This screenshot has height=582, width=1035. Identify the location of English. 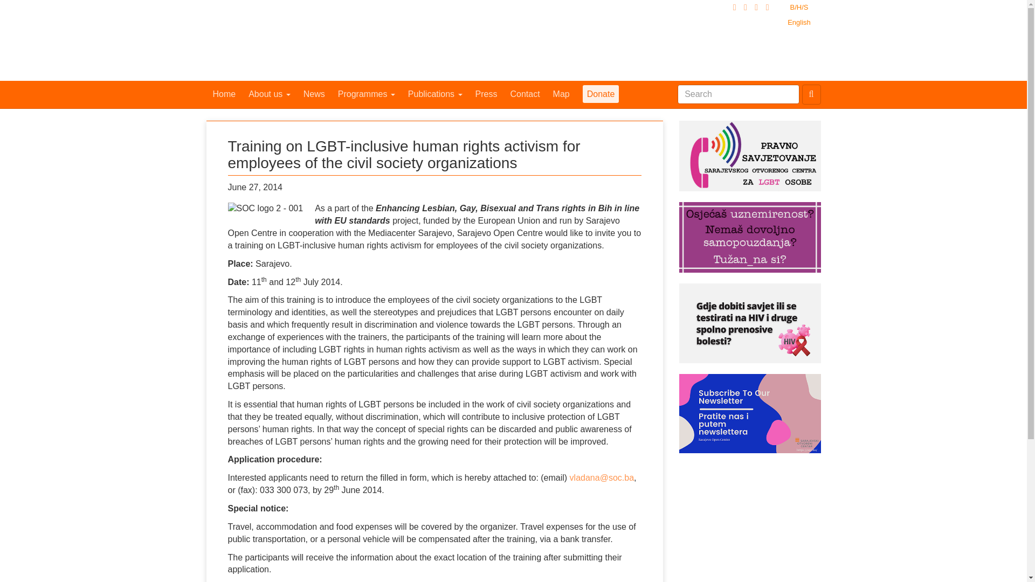
(799, 23).